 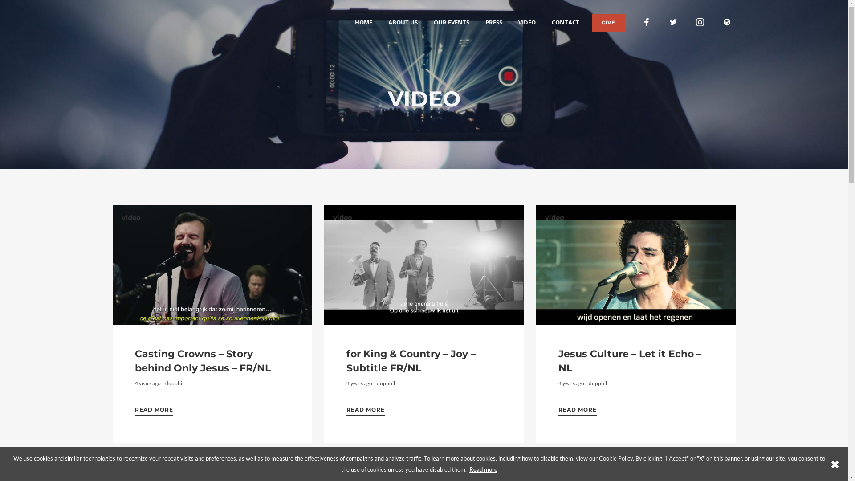 I want to click on X, so click(x=835, y=464).